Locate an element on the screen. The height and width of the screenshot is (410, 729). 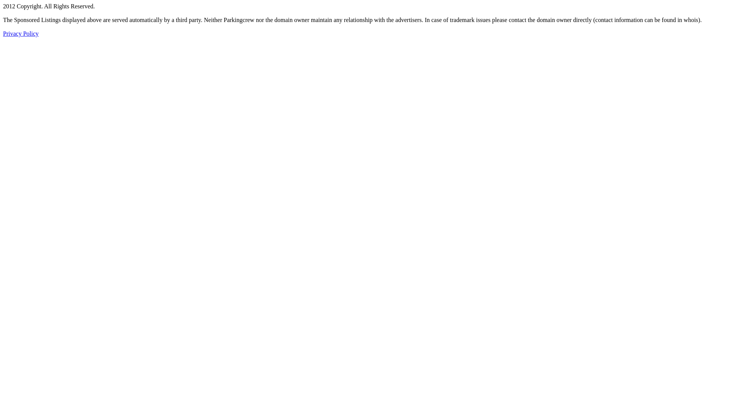
Privacy Policy is located at coordinates (21, 33).